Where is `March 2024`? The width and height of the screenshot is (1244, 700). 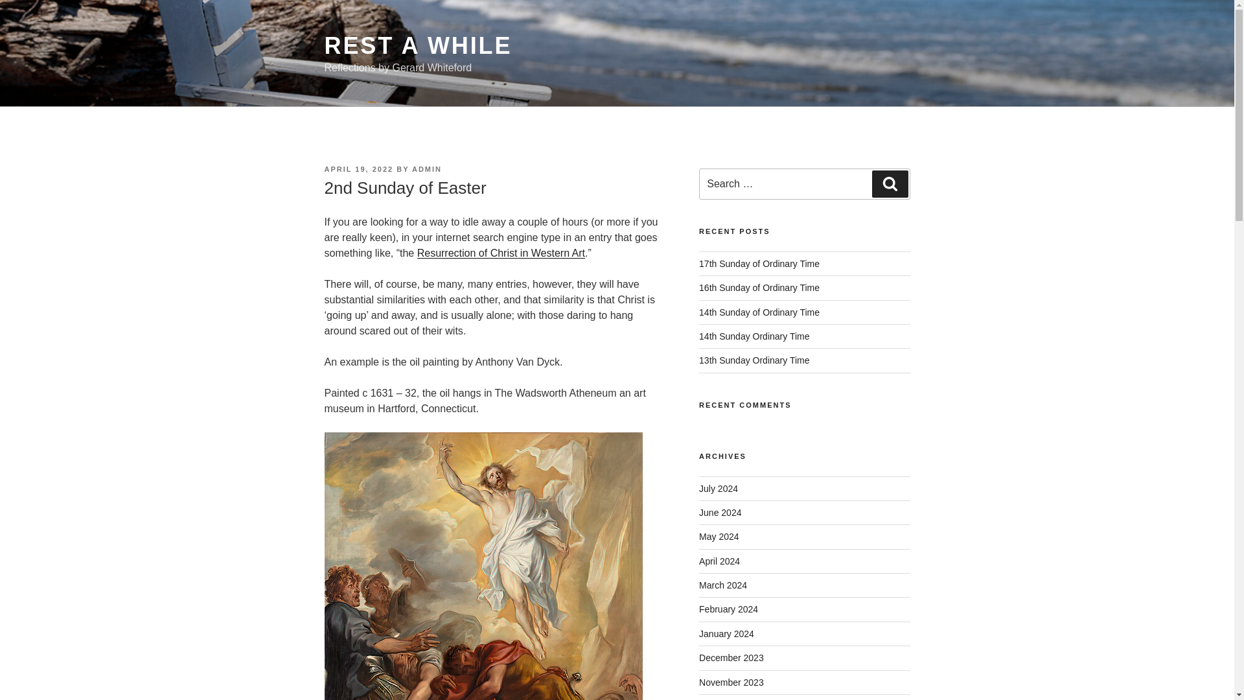
March 2024 is located at coordinates (723, 585).